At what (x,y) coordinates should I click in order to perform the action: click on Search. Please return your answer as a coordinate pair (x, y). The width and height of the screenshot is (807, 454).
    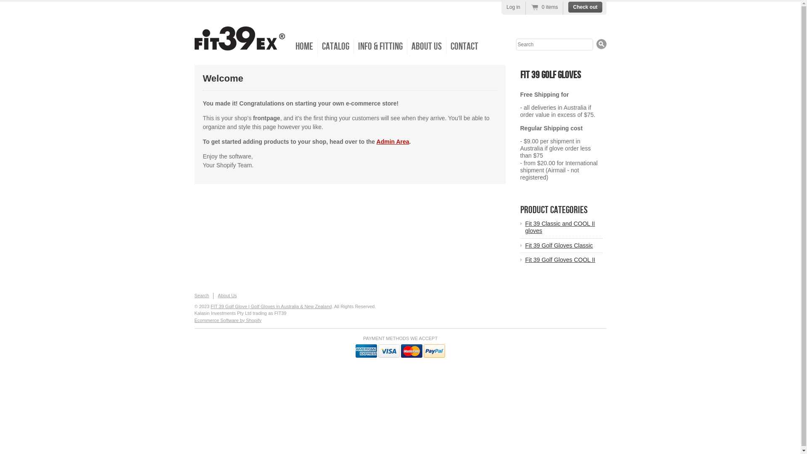
    Looking at the image, I should click on (202, 296).